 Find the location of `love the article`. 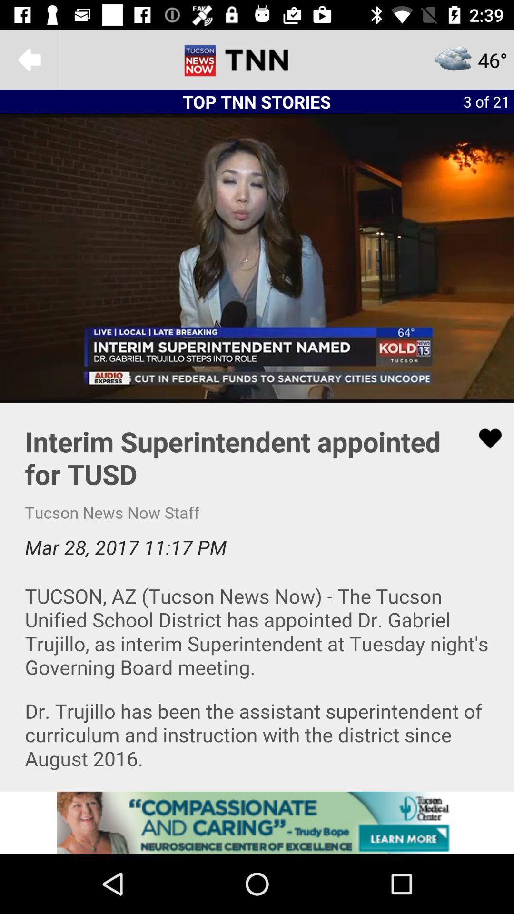

love the article is located at coordinates (484, 438).